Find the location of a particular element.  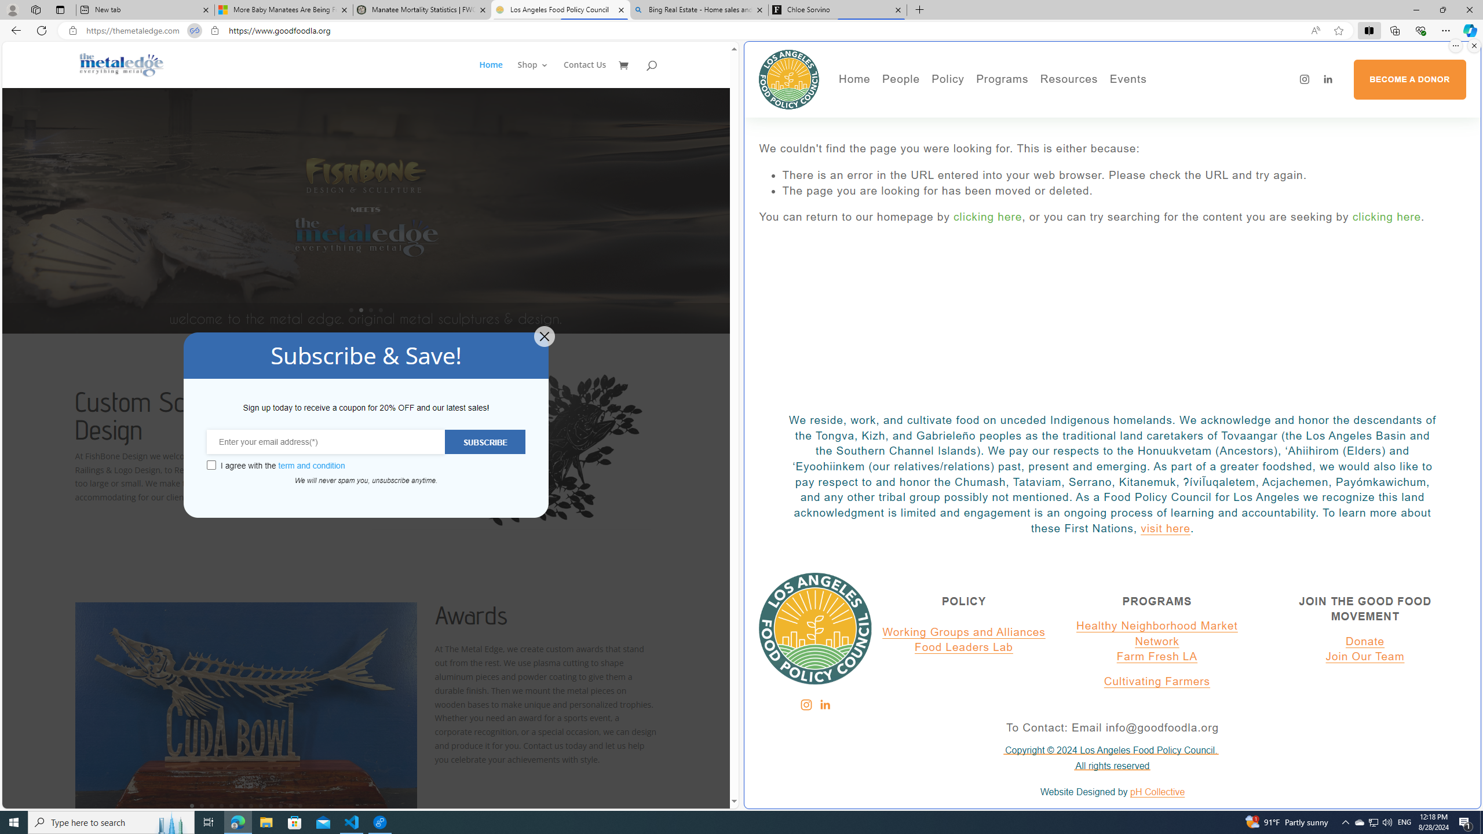

Food Leaders Lab is located at coordinates (964, 648).